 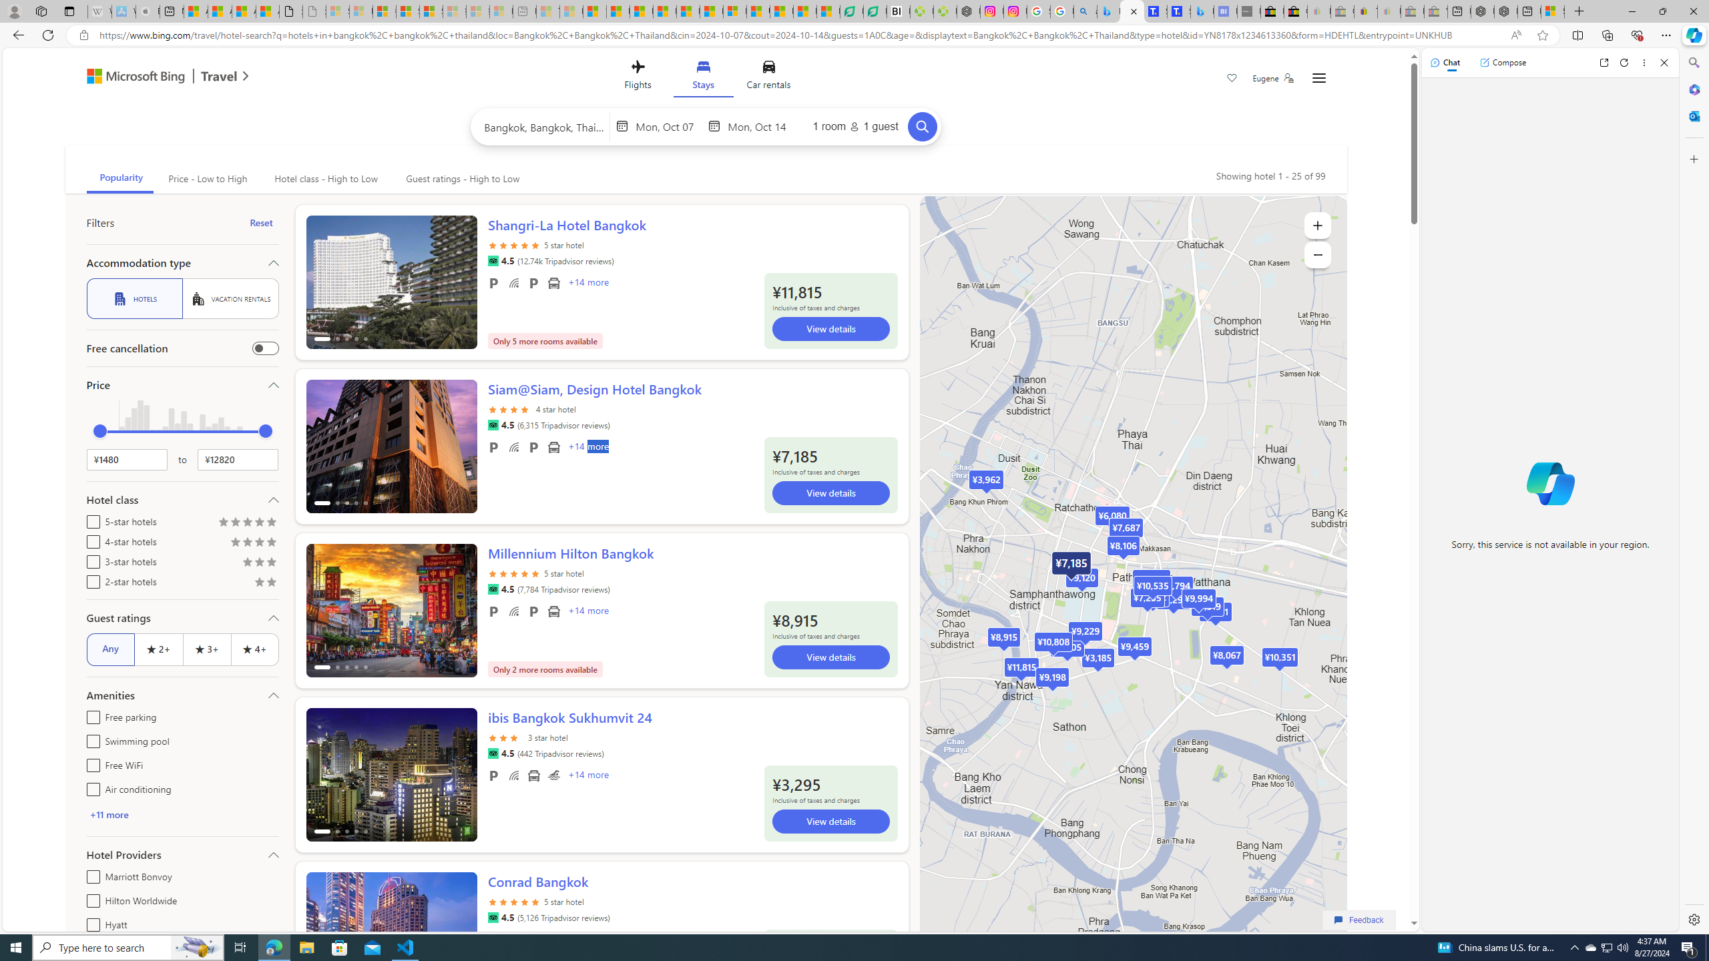 What do you see at coordinates (855, 126) in the screenshot?
I see `1 room1 guest` at bounding box center [855, 126].